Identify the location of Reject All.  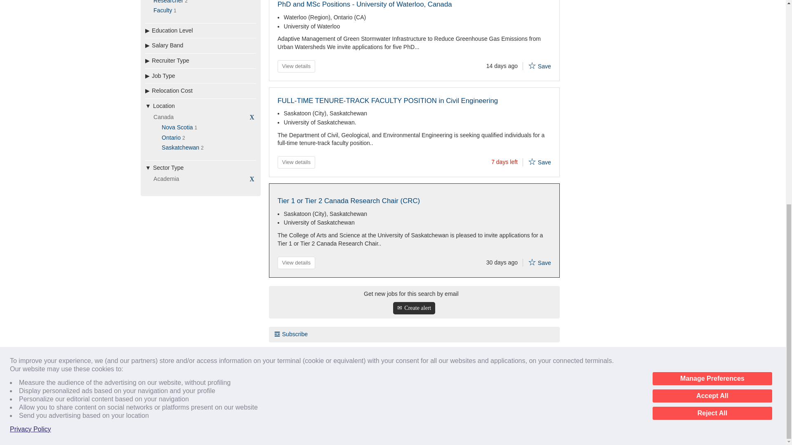
(712, 37).